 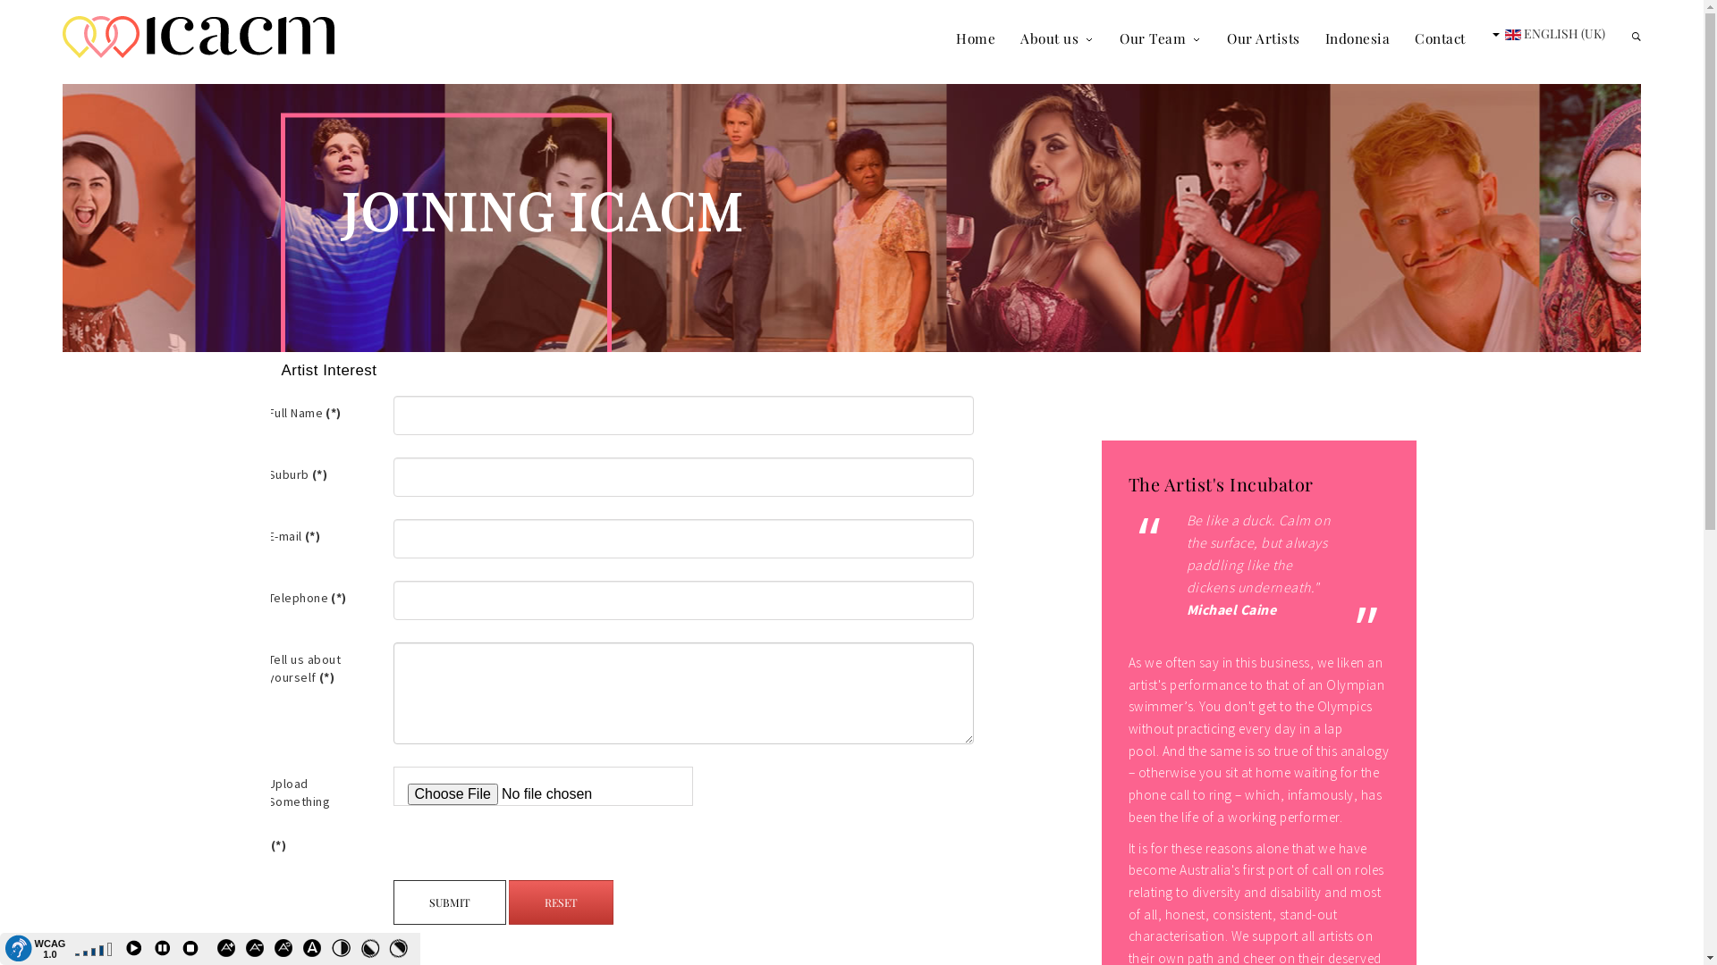 What do you see at coordinates (450, 902) in the screenshot?
I see `Submit` at bounding box center [450, 902].